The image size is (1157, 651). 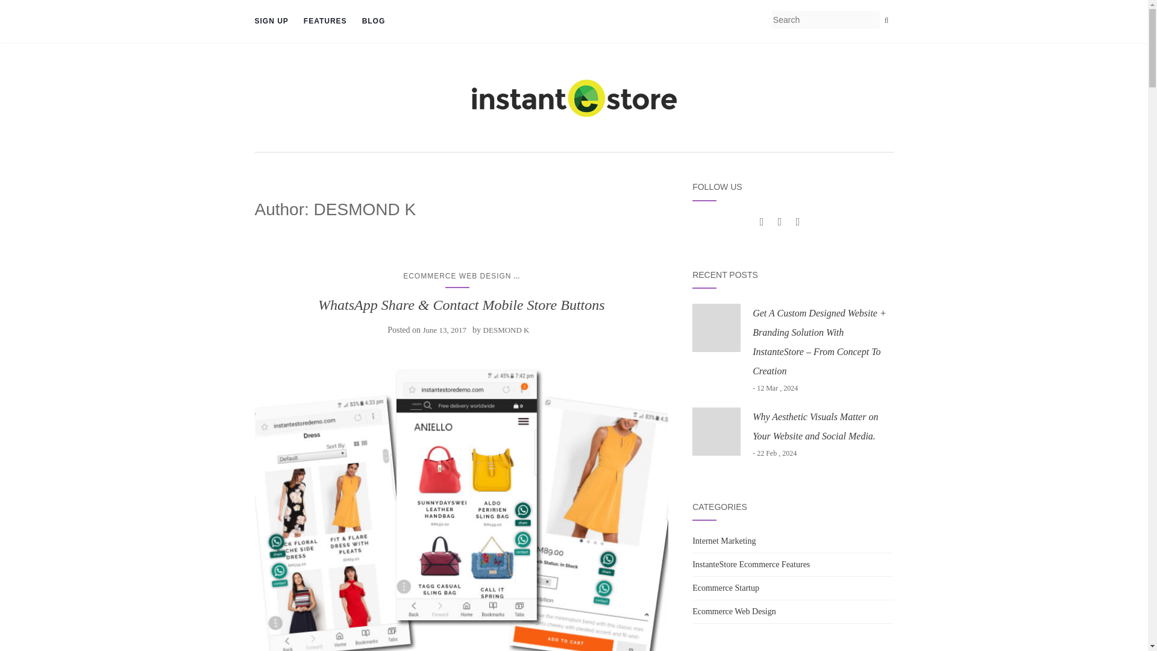 I want to click on ECOMMERCE WEB DESIGN, so click(x=457, y=276).